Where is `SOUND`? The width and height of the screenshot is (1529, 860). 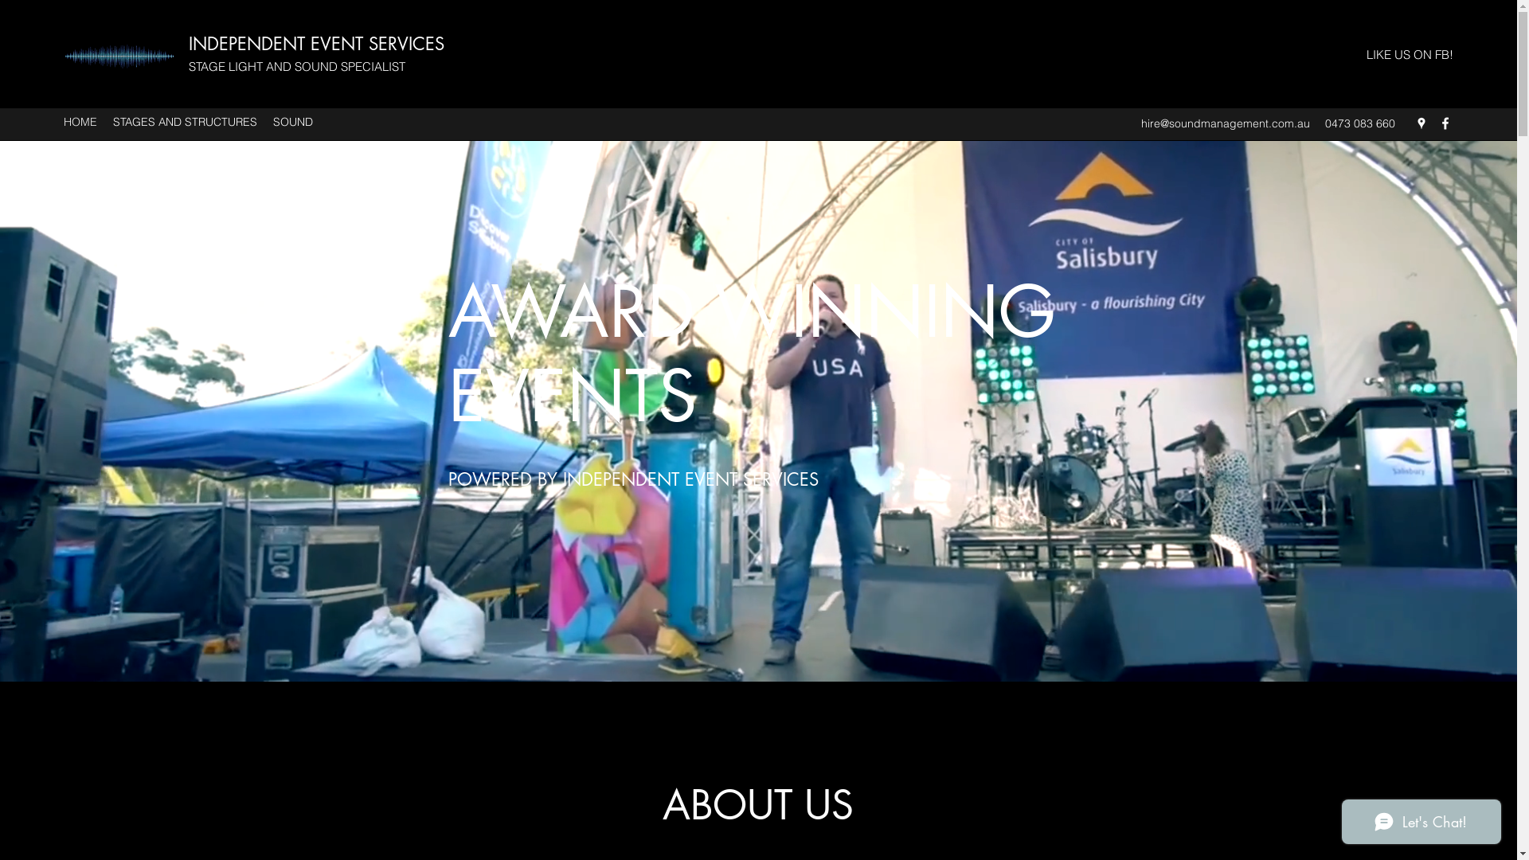
SOUND is located at coordinates (293, 123).